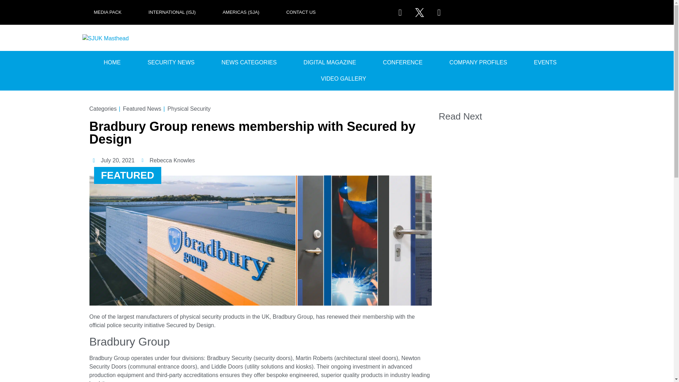 The image size is (679, 382). What do you see at coordinates (344, 79) in the screenshot?
I see `VIDEO GALLERY` at bounding box center [344, 79].